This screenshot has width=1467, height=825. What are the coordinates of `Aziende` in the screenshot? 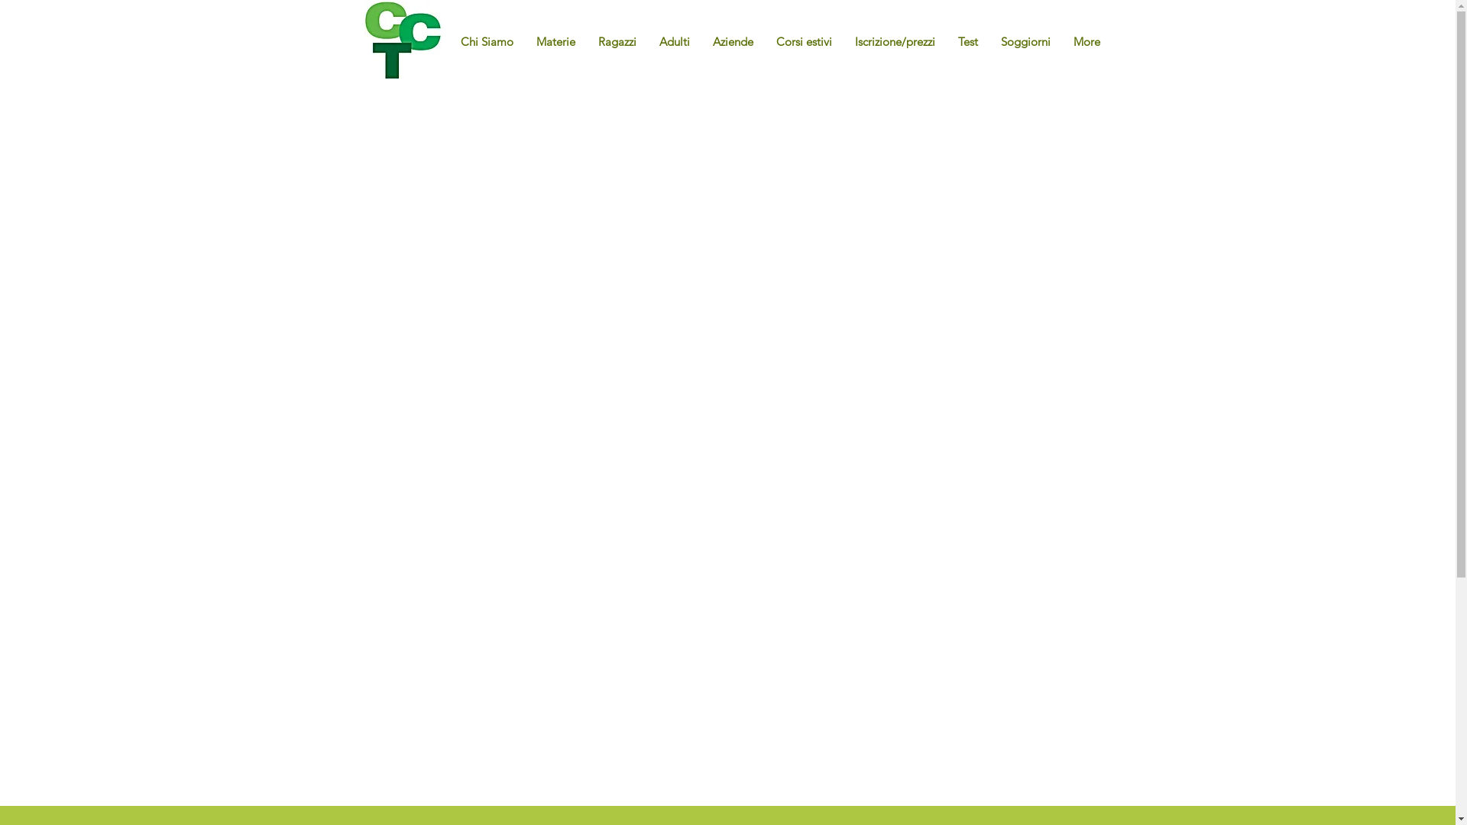 It's located at (733, 42).